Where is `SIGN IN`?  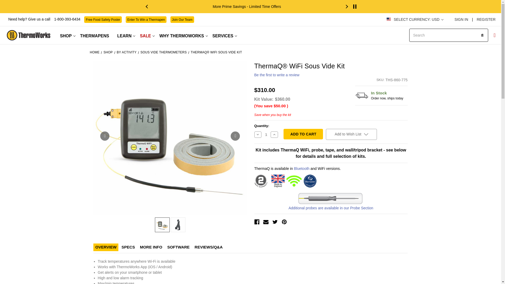 SIGN IN is located at coordinates (461, 19).